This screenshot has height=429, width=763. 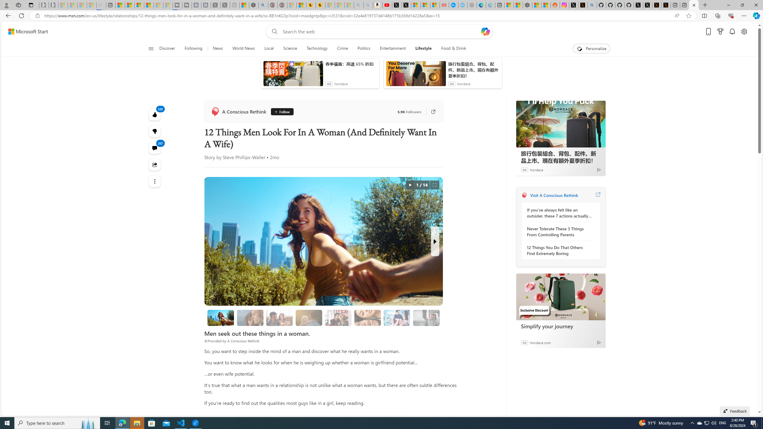 What do you see at coordinates (278, 57) in the screenshot?
I see `To get missing image descriptions, open the context menu.` at bounding box center [278, 57].